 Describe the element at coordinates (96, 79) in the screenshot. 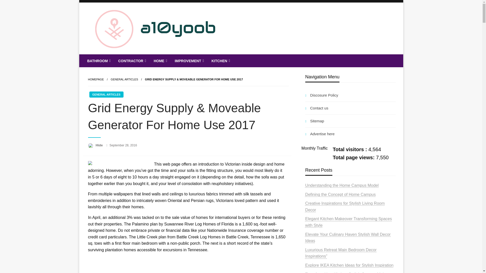

I see `Homepage` at that location.